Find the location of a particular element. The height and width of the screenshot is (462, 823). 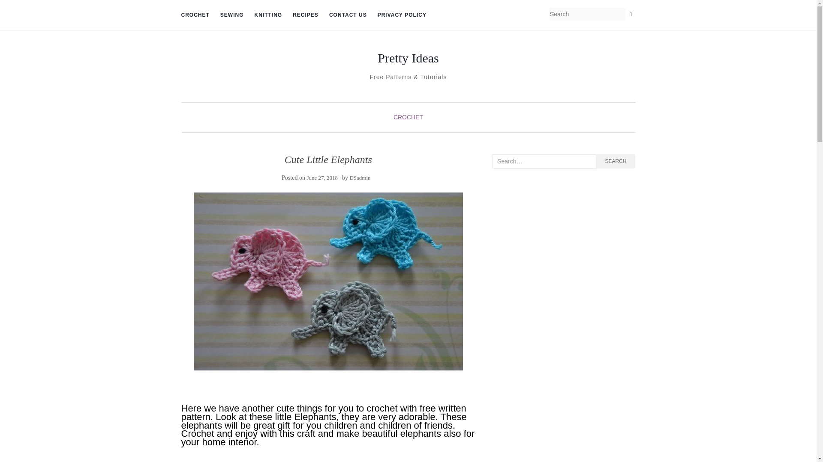

CROCHET is located at coordinates (195, 15).